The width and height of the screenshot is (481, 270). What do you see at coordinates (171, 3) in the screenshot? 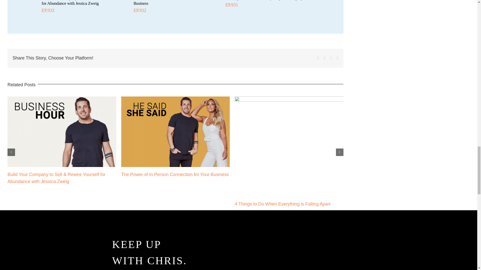
I see `The Power of In Person Connection for Your Business` at bounding box center [171, 3].